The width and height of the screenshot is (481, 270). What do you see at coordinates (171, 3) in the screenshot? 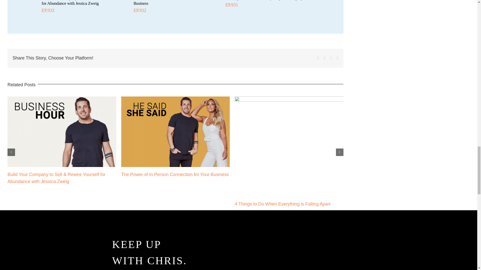
I see `The Power of In Person Connection for Your Business` at bounding box center [171, 3].